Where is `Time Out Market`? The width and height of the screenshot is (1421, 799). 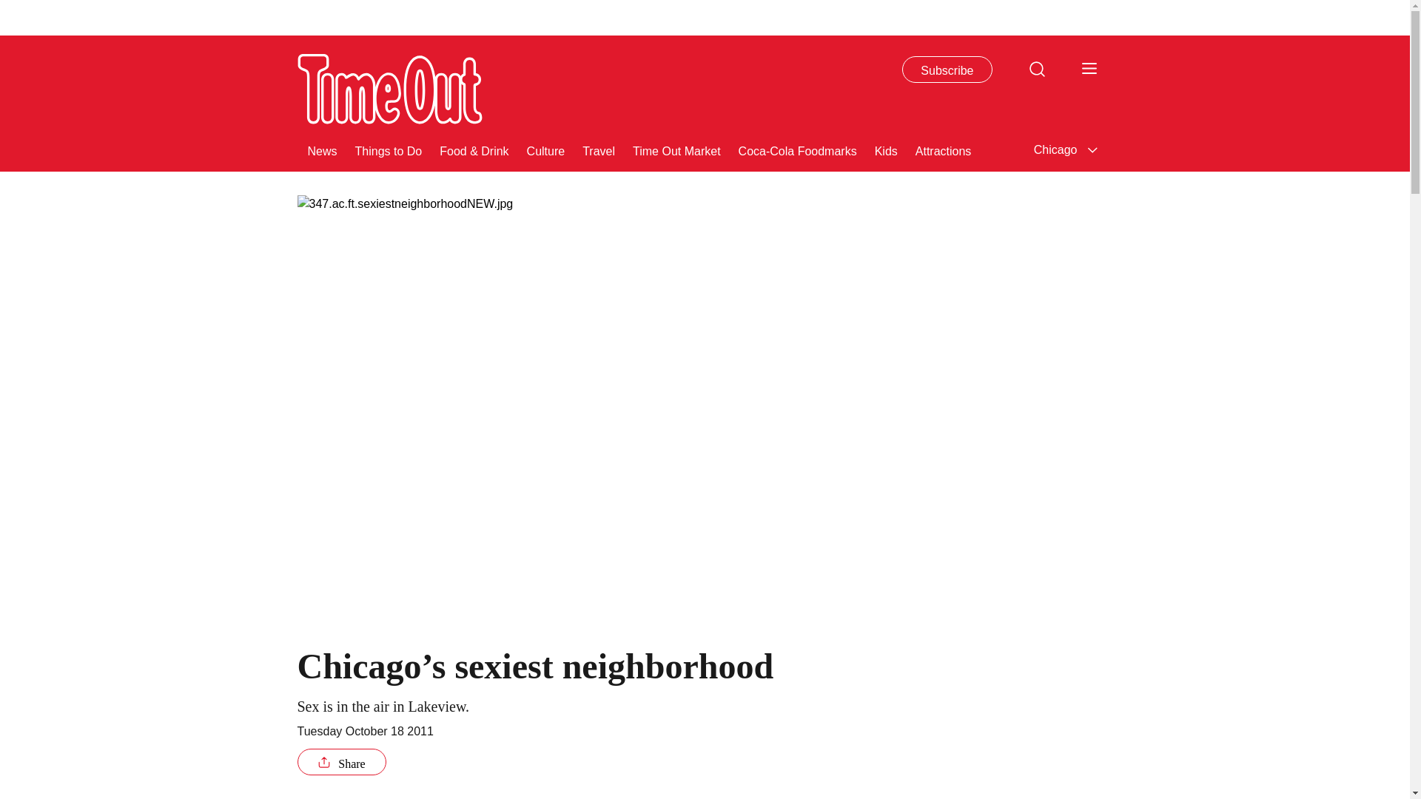 Time Out Market is located at coordinates (676, 149).